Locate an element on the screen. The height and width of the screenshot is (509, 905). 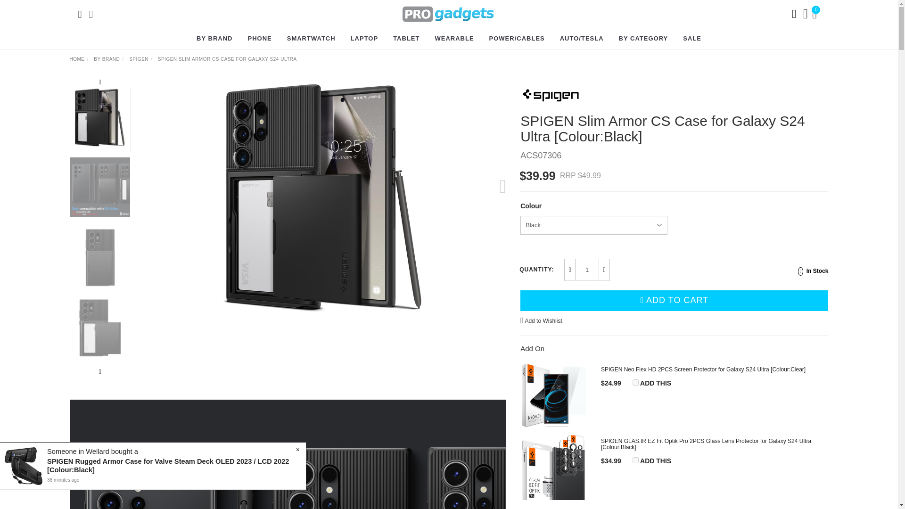
on is located at coordinates (635, 382).